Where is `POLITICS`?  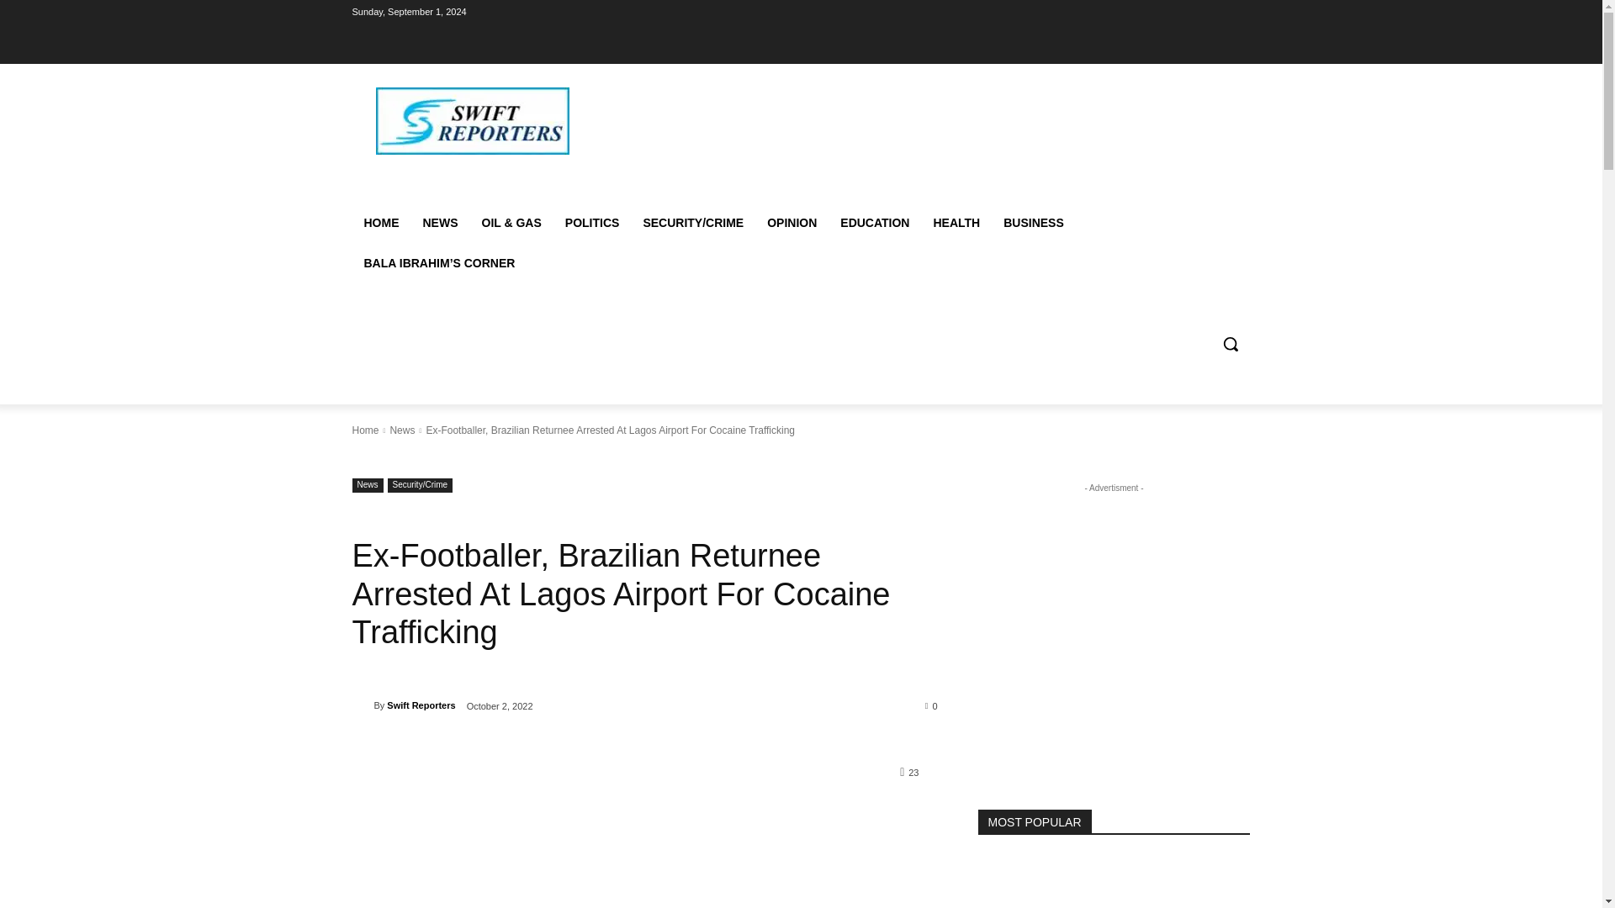
POLITICS is located at coordinates (592, 222).